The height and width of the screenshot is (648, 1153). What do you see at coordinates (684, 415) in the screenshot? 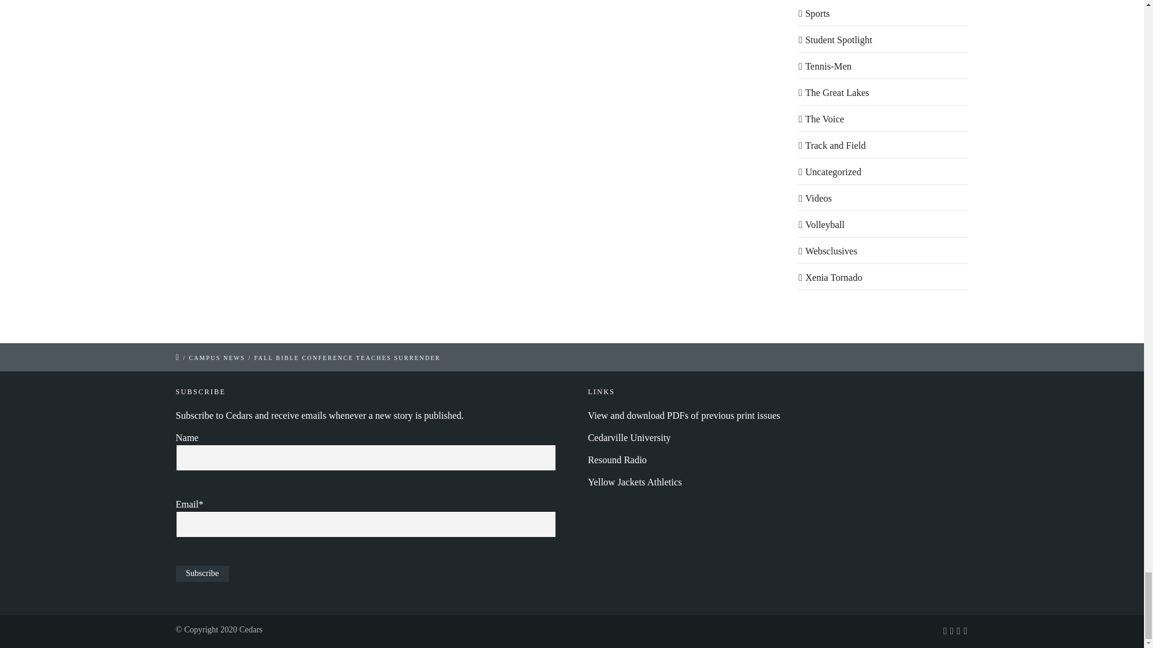
I see `Previous issues` at bounding box center [684, 415].